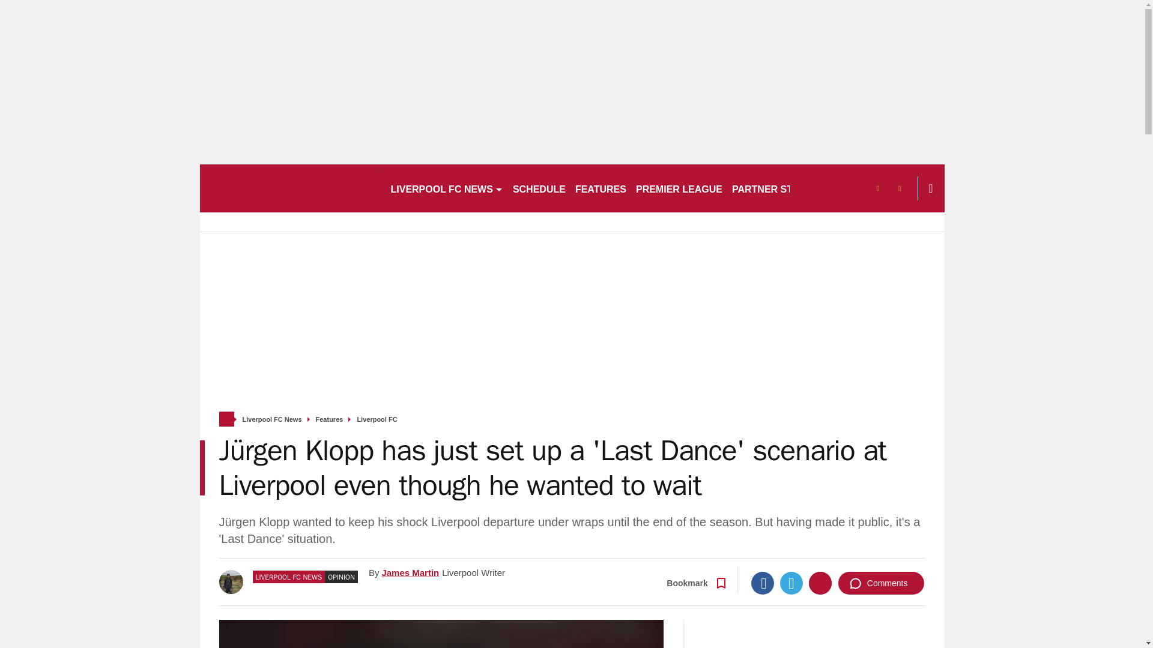  I want to click on Liverpool FC, so click(376, 420).